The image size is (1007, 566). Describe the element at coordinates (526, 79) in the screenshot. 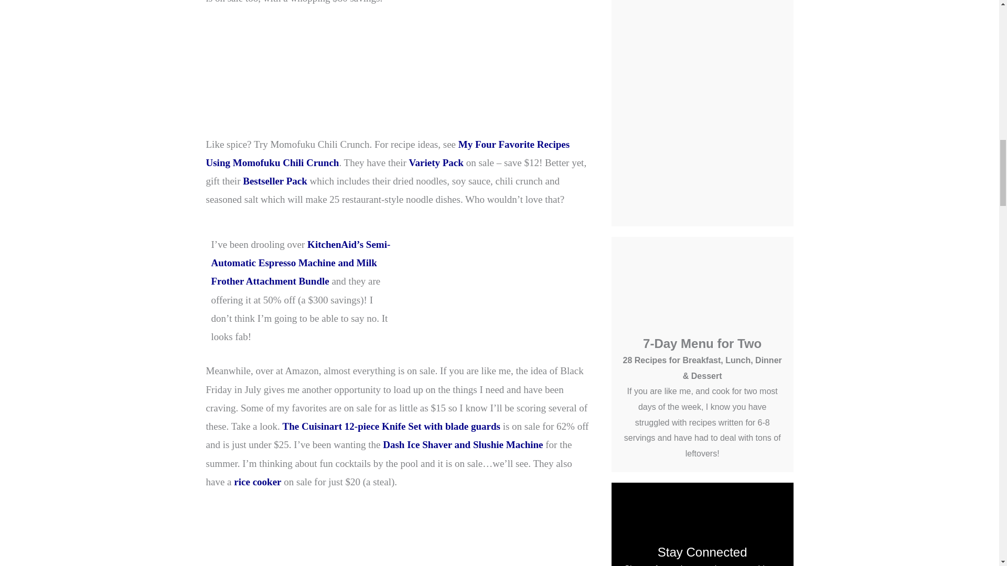

I see `My Curated Tastes` at that location.